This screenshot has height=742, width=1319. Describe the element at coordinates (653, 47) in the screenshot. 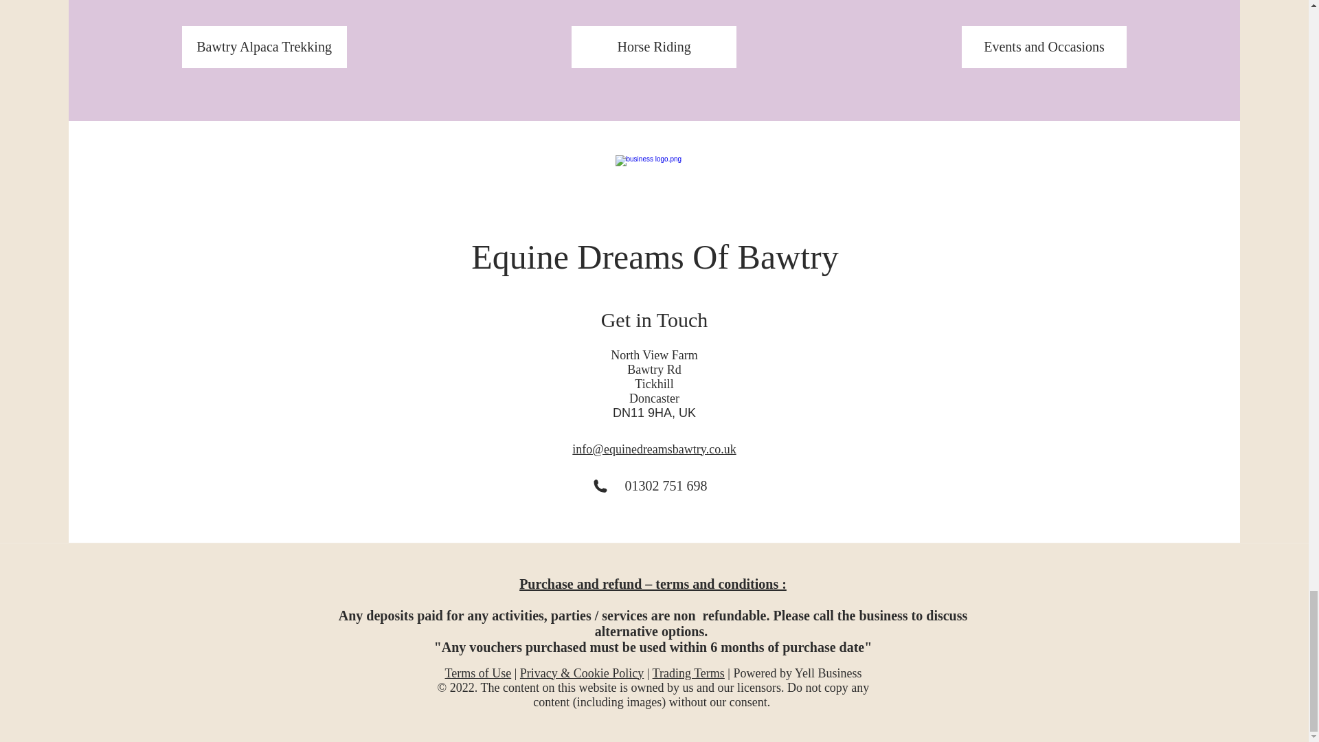

I see `Horse Riding` at that location.